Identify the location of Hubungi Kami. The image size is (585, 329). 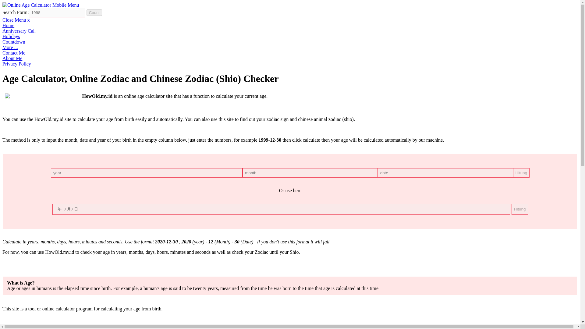
(13, 53).